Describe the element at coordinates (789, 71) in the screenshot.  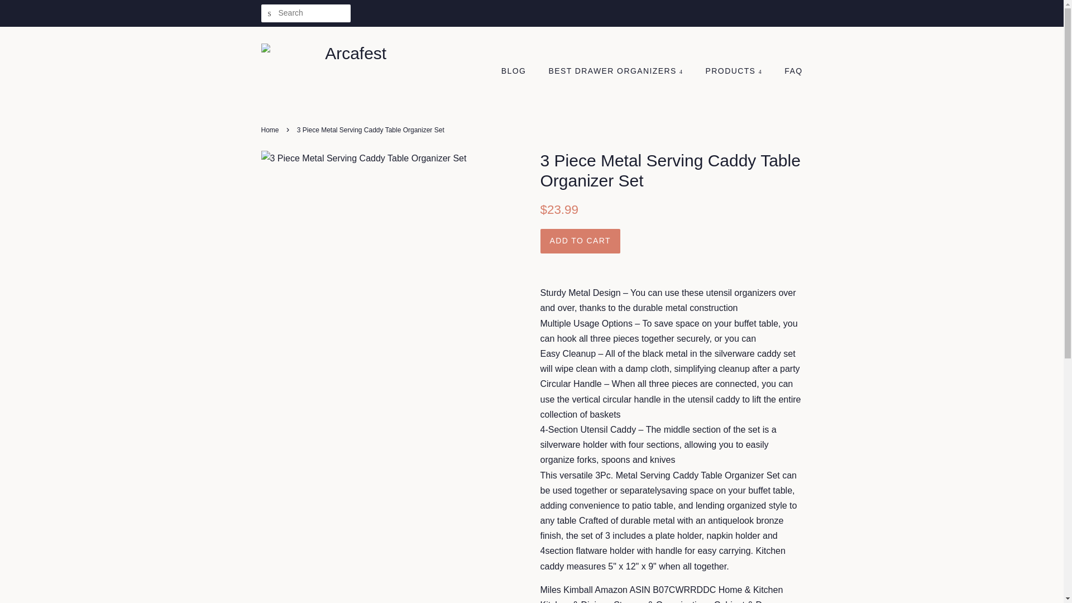
I see `FAQ` at that location.